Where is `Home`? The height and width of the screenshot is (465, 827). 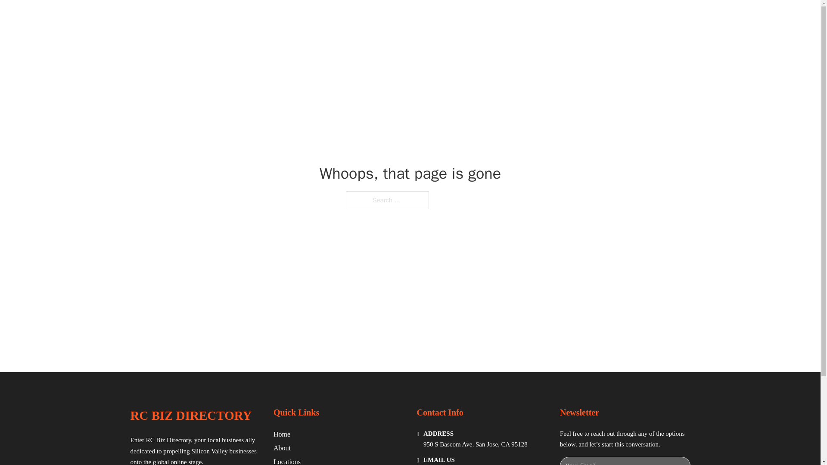 Home is located at coordinates (282, 434).